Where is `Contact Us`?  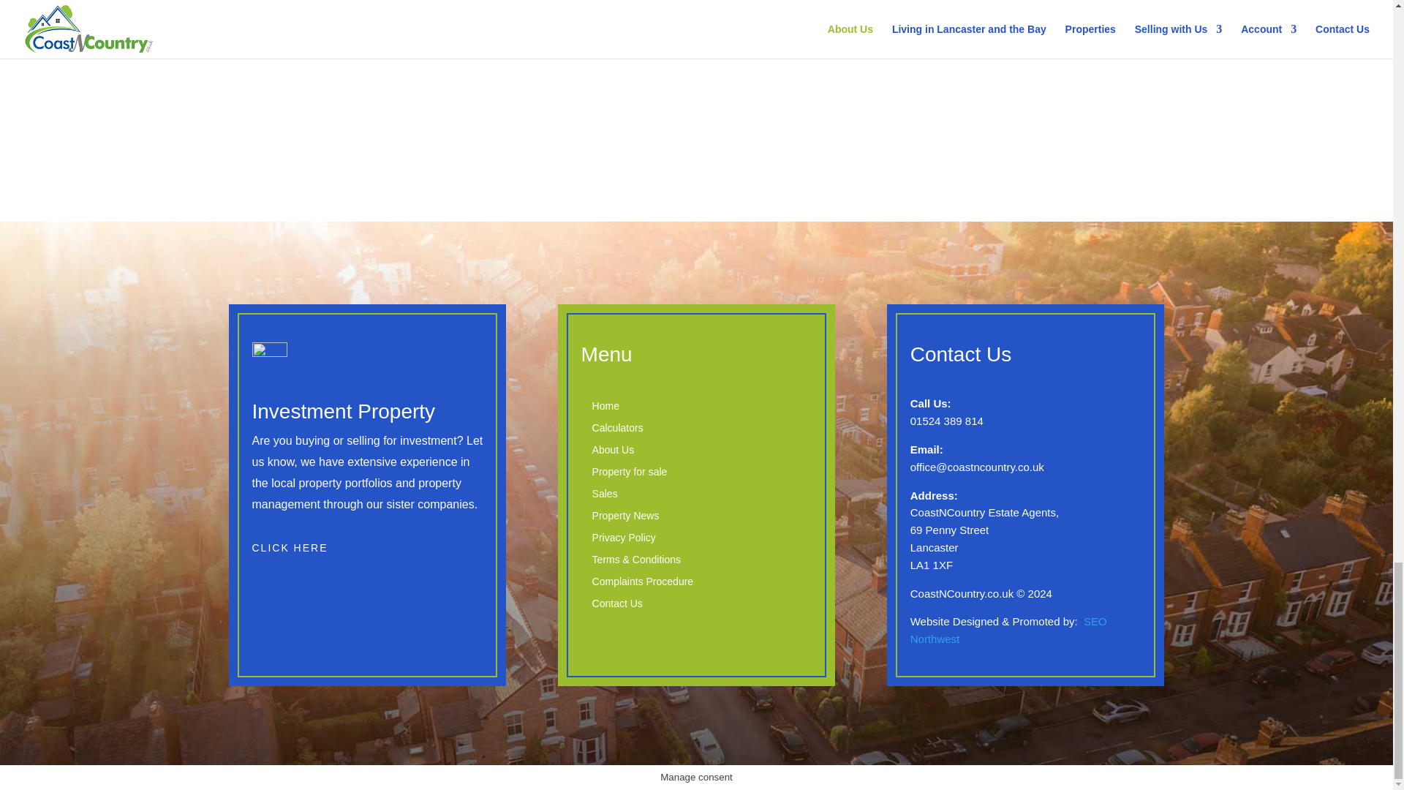 Contact Us is located at coordinates (617, 606).